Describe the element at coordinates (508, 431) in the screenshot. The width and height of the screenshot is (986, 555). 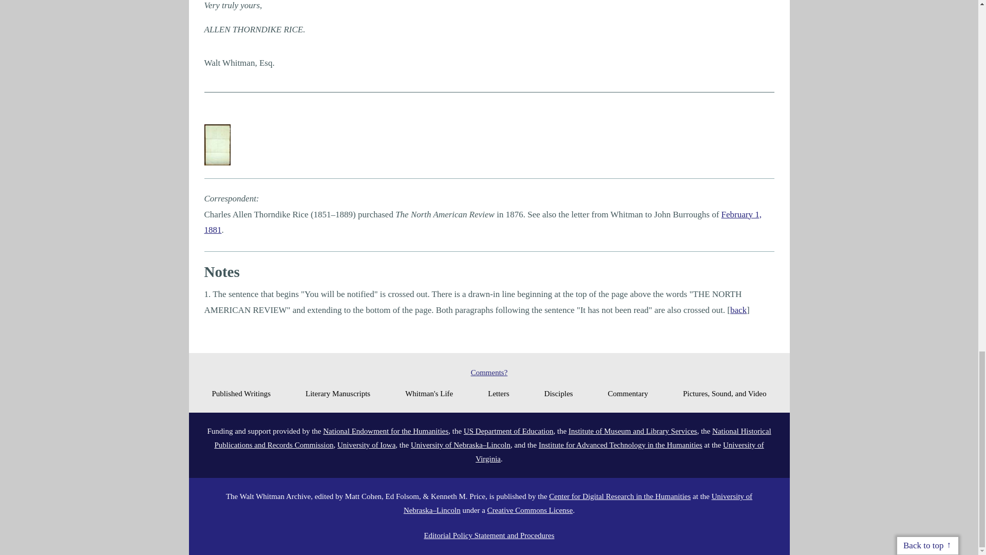
I see `US Department of Education` at that location.